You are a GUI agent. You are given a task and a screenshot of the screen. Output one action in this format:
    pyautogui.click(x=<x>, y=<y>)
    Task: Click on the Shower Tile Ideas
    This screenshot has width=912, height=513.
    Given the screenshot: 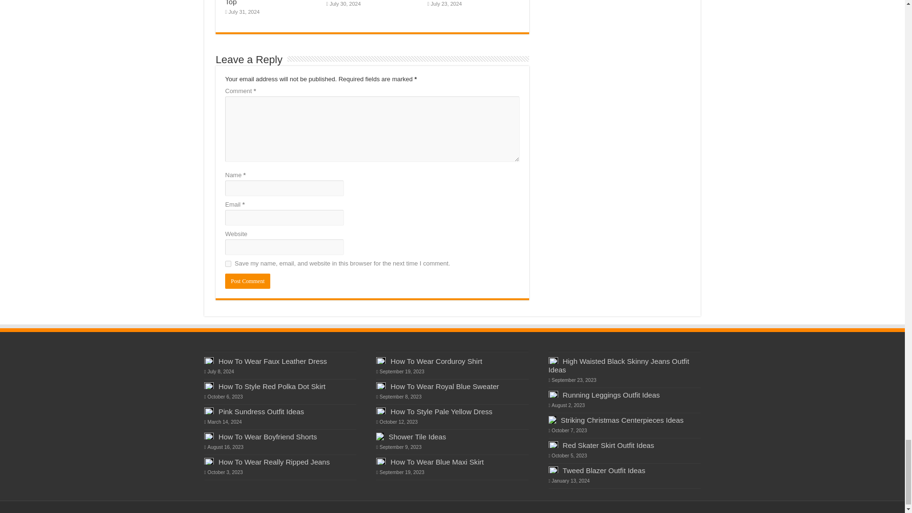 What is the action you would take?
    pyautogui.click(x=417, y=437)
    